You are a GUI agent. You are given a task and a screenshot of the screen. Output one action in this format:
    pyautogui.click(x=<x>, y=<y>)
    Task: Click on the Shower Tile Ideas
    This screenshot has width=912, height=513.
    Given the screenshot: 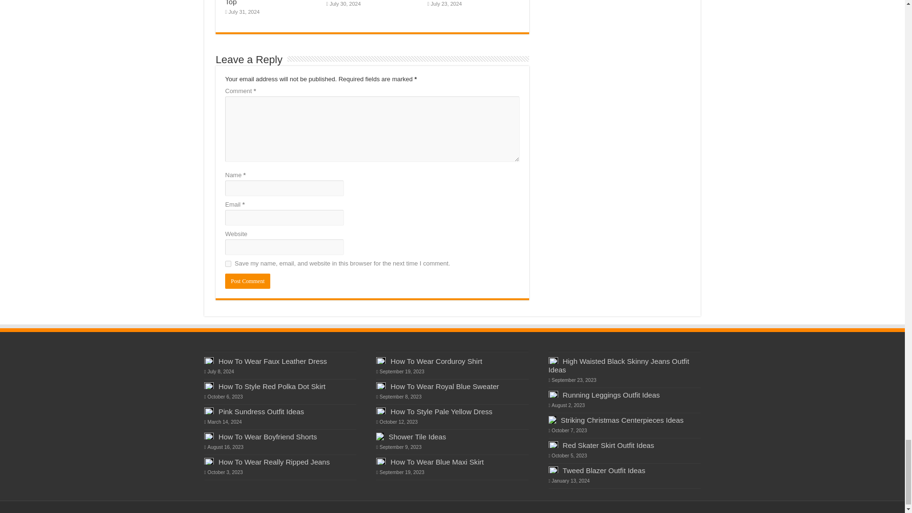 What is the action you would take?
    pyautogui.click(x=417, y=437)
    